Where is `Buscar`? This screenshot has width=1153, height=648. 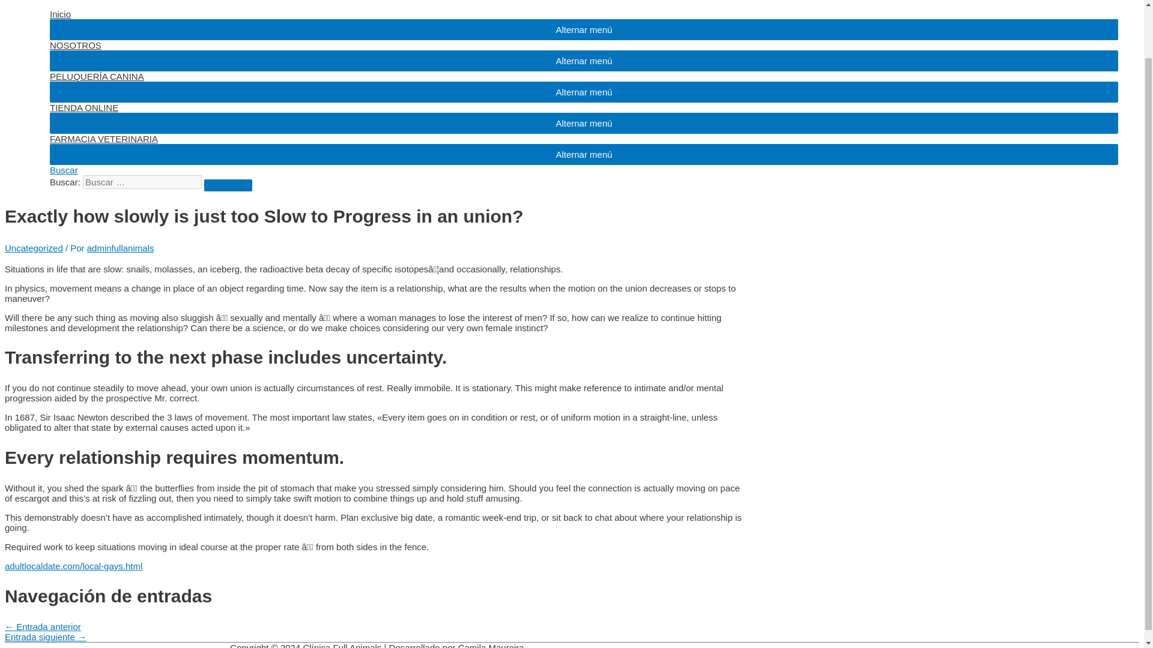 Buscar is located at coordinates (228, 185).